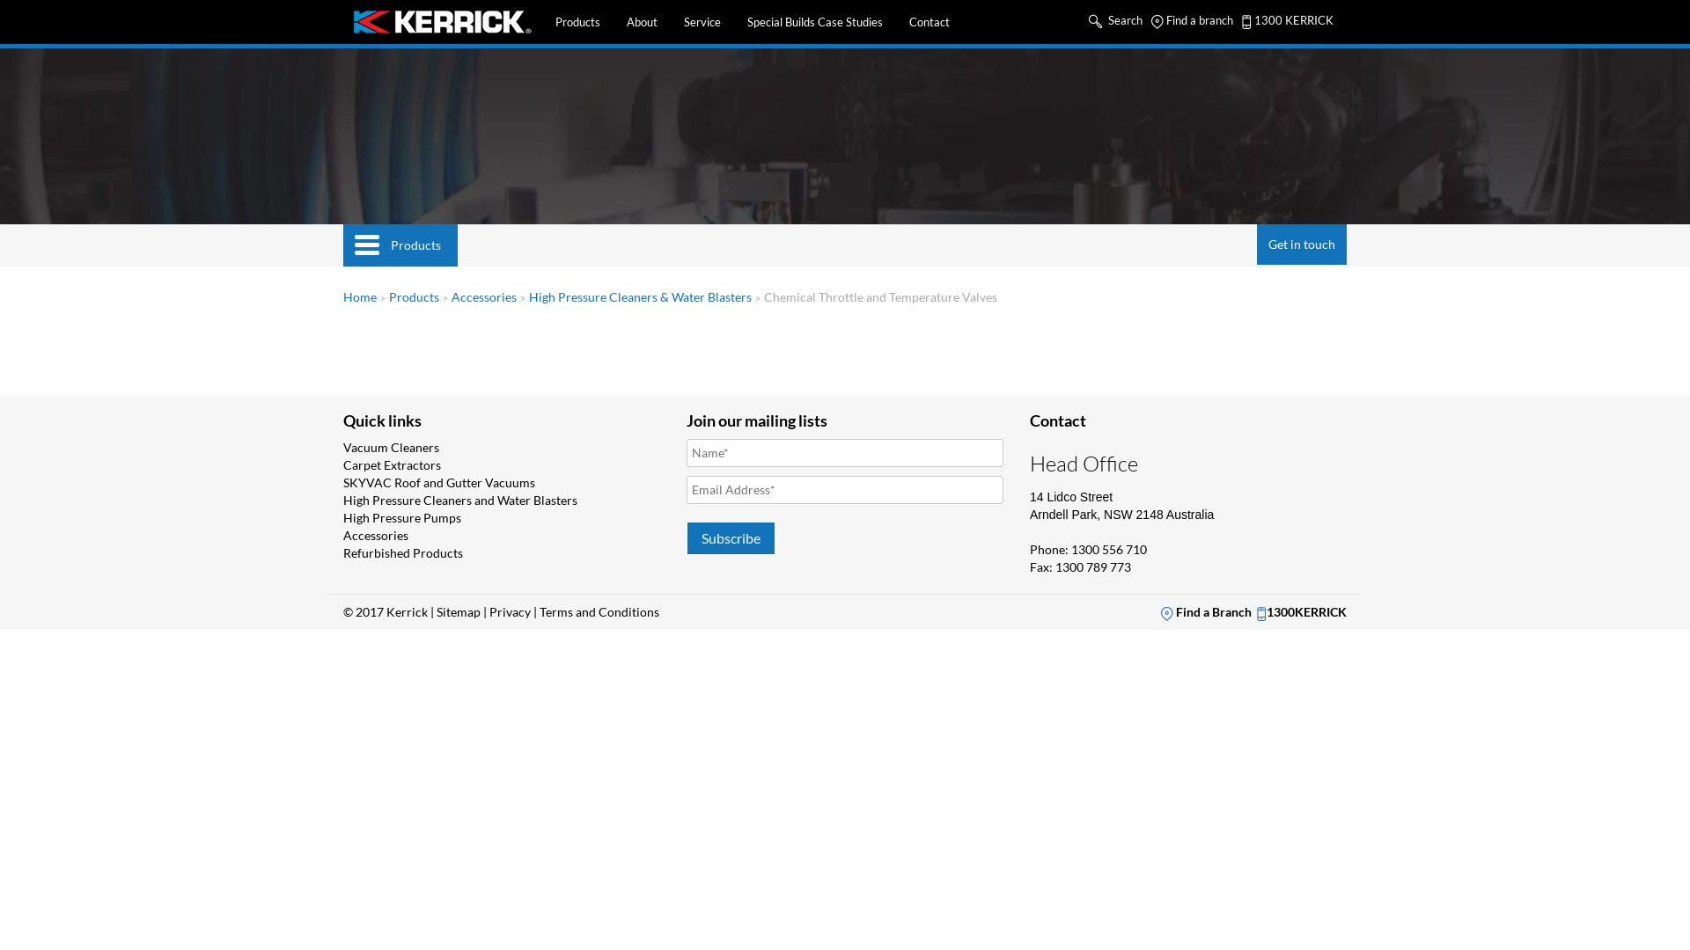 This screenshot has height=950, width=1690. I want to click on Get in touch, so click(1302, 245).